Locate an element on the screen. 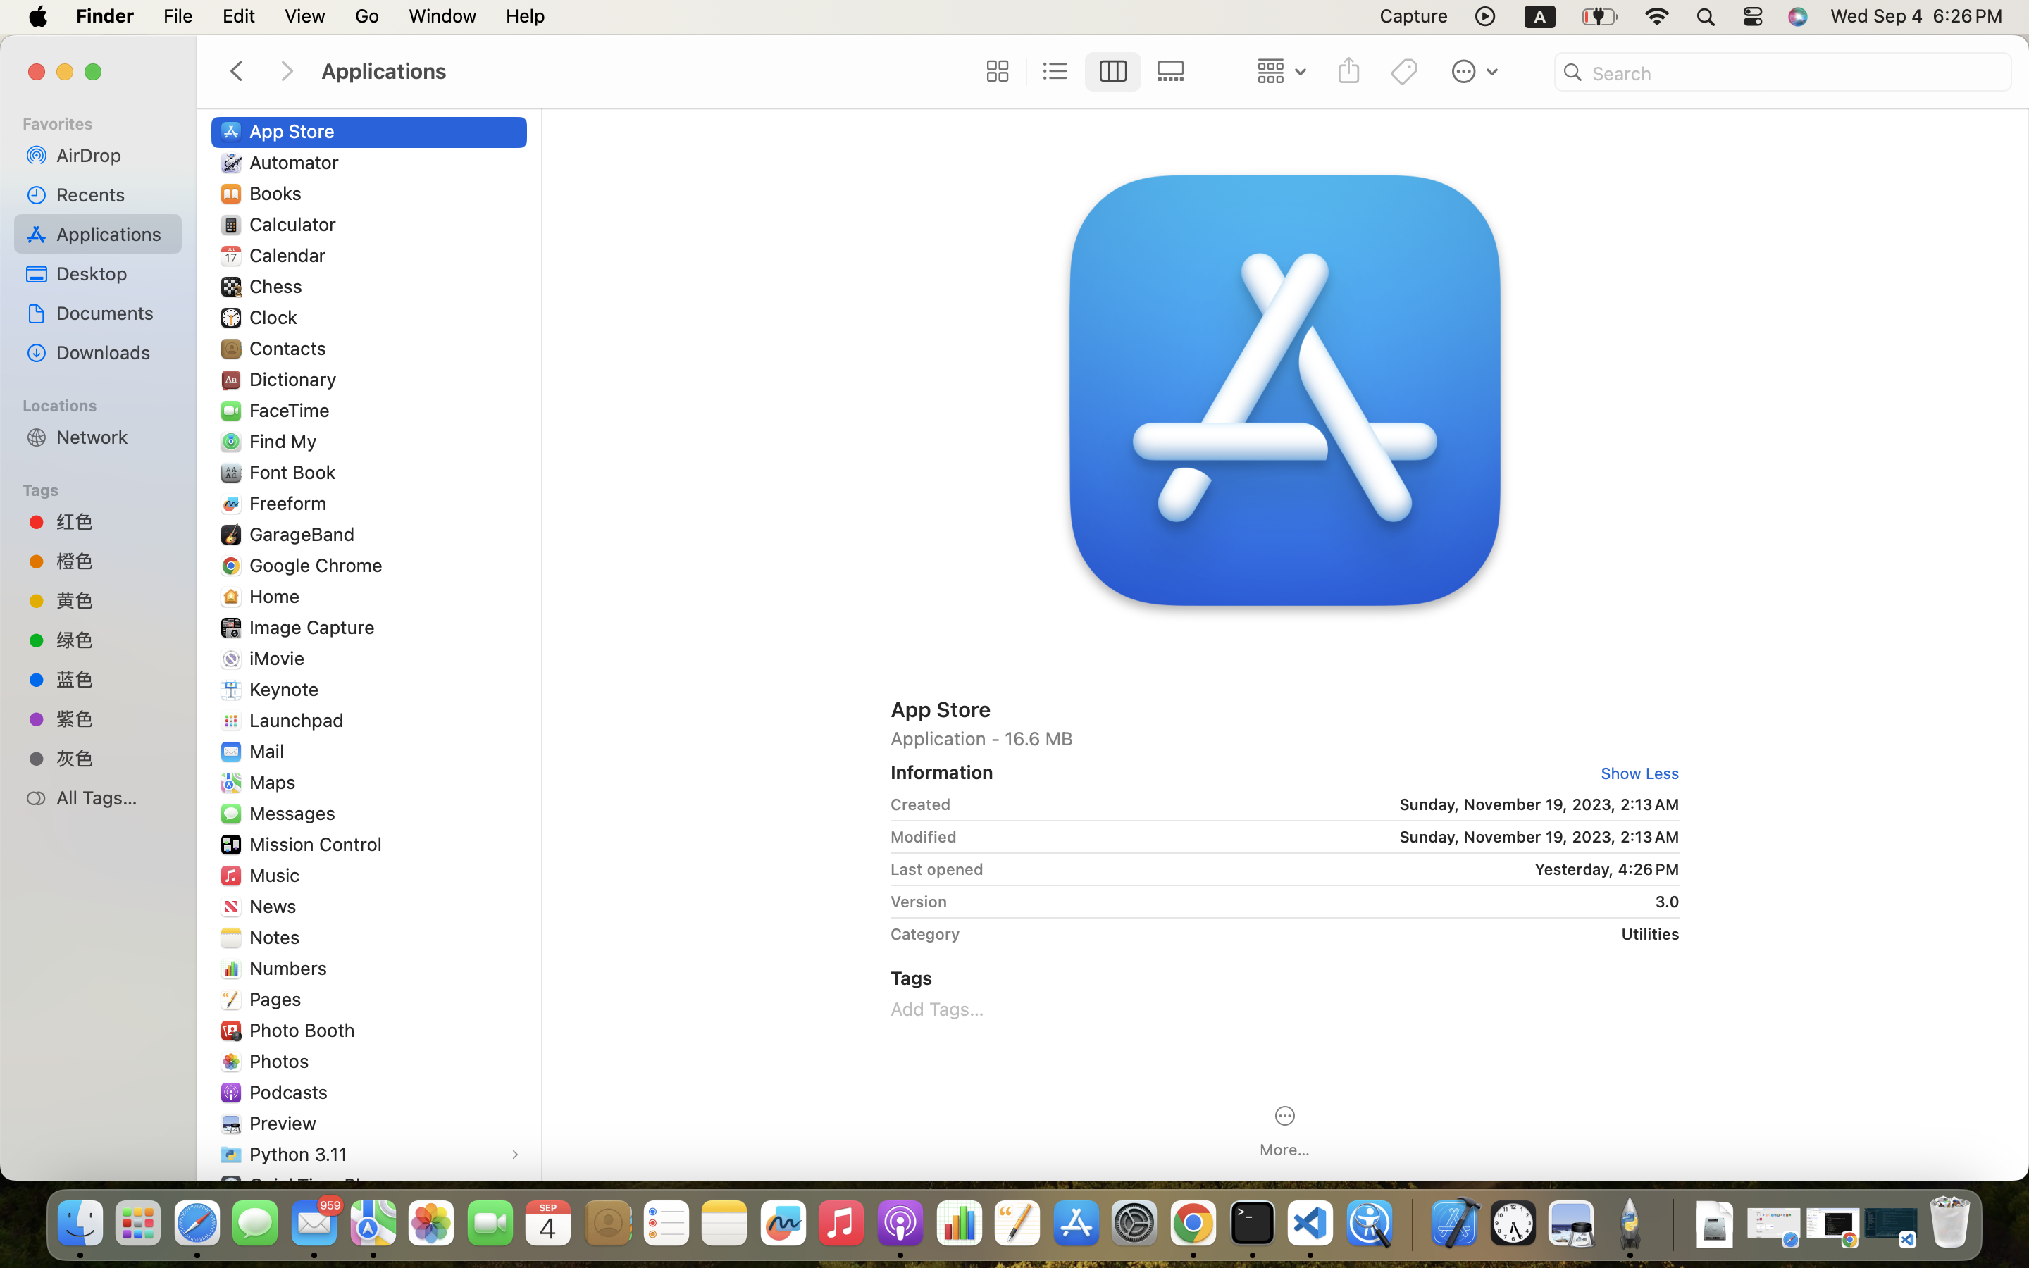 This screenshot has width=2029, height=1268. 黄色 is located at coordinates (113, 600).